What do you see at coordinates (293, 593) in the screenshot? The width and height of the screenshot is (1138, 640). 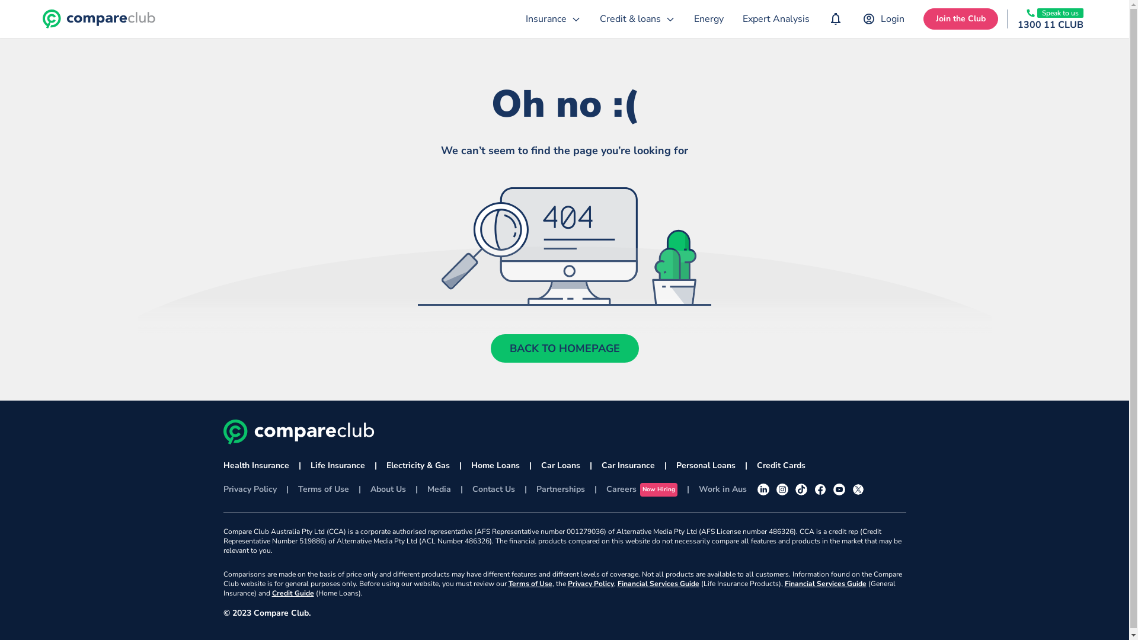 I see `Credit Guide` at bounding box center [293, 593].